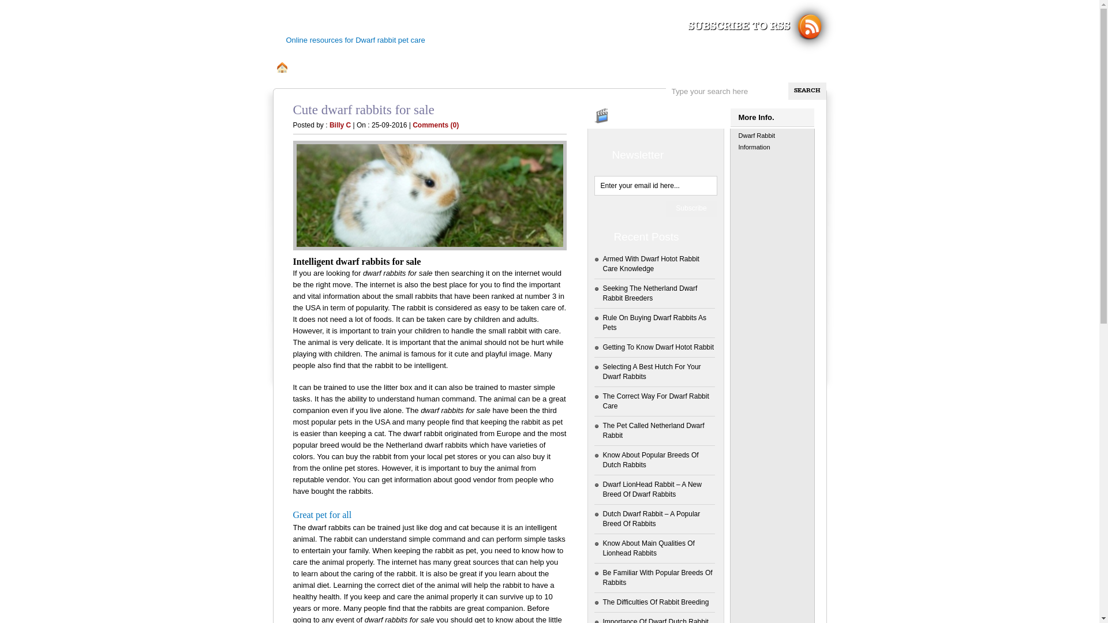 This screenshot has height=623, width=1108. Describe the element at coordinates (650, 293) in the screenshot. I see `Seeking The Netherland Dwarf Rabbit Breeders` at that location.